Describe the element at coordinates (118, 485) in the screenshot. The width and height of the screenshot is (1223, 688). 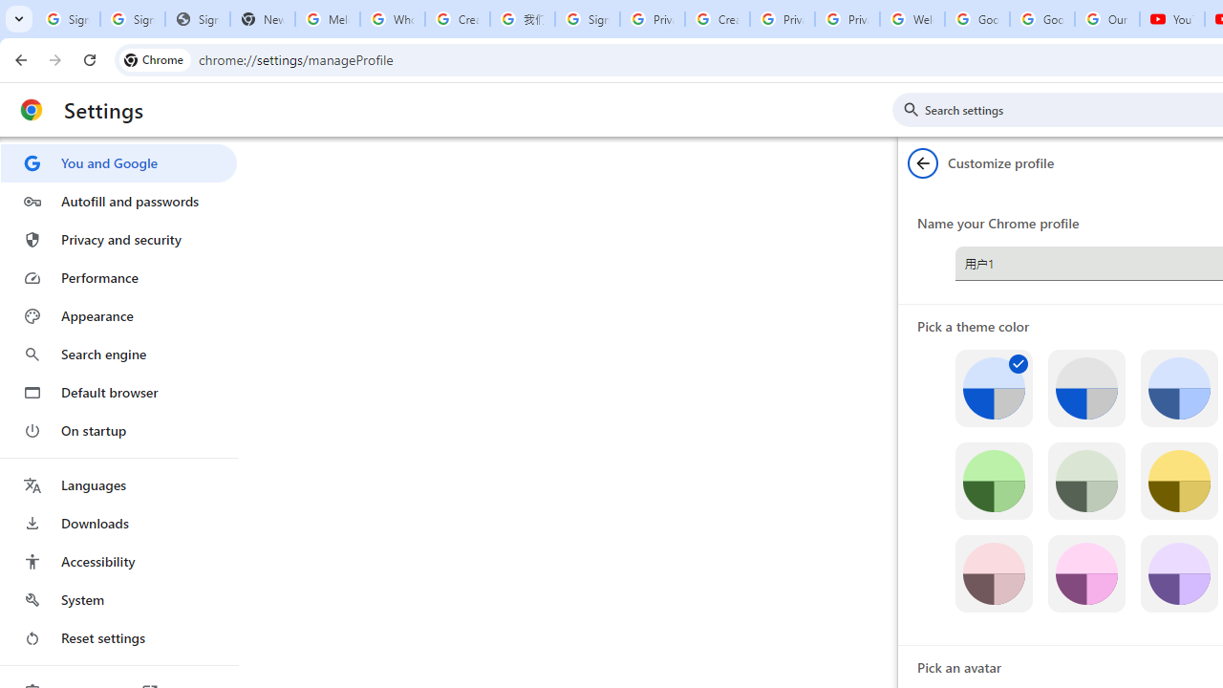
I see `Languages` at that location.